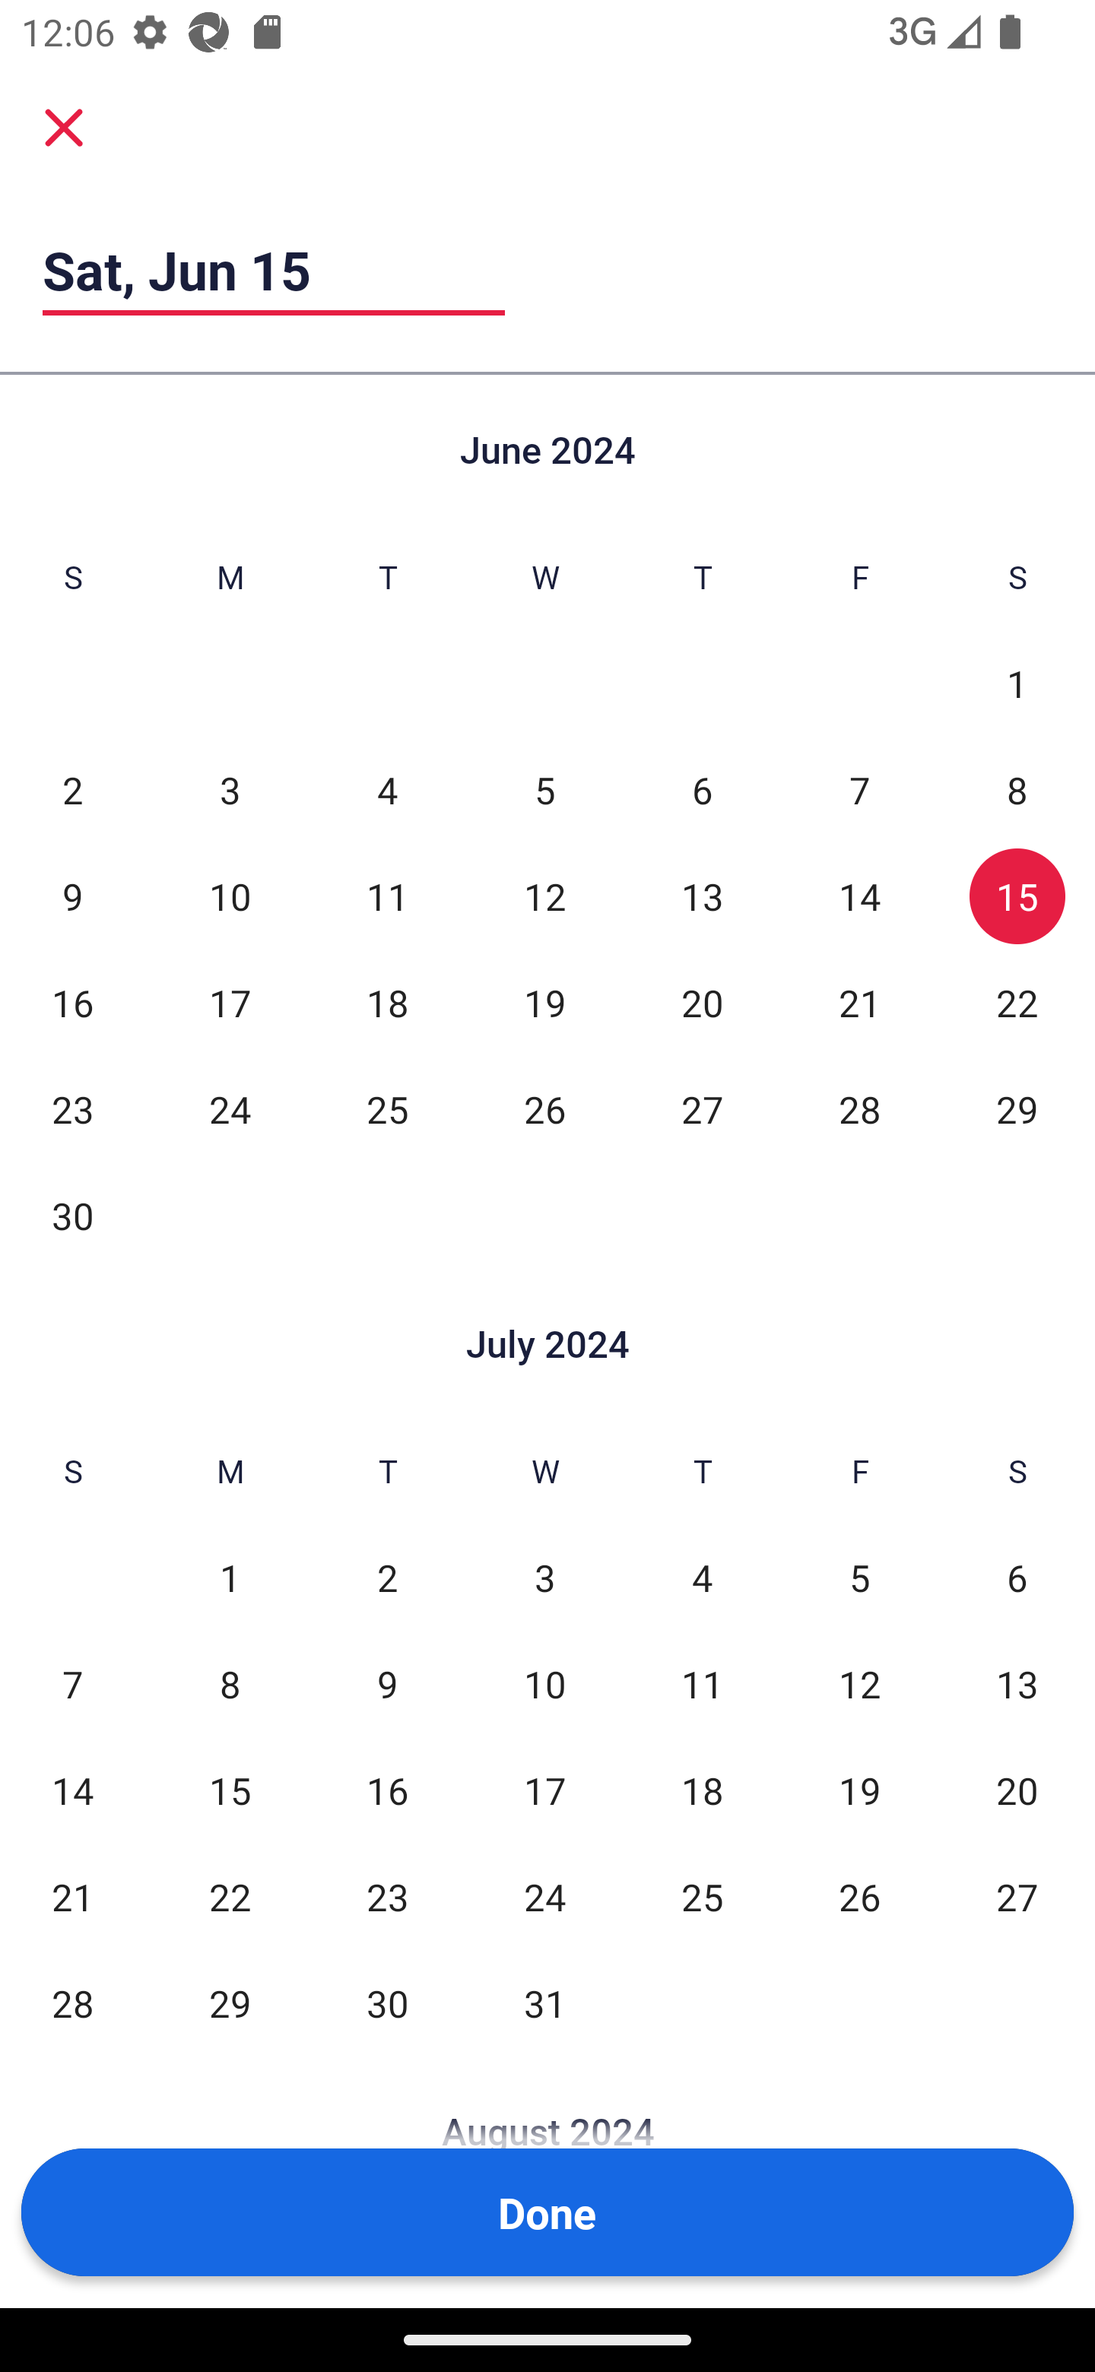 The height and width of the screenshot is (2372, 1095). Describe the element at coordinates (230, 2003) in the screenshot. I see `29 Mon, Jul 29, Not Selected` at that location.